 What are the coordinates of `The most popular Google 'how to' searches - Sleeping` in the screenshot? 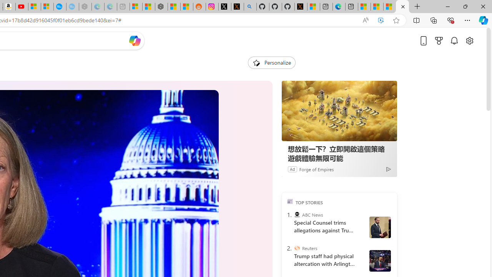 It's located at (72, 7).